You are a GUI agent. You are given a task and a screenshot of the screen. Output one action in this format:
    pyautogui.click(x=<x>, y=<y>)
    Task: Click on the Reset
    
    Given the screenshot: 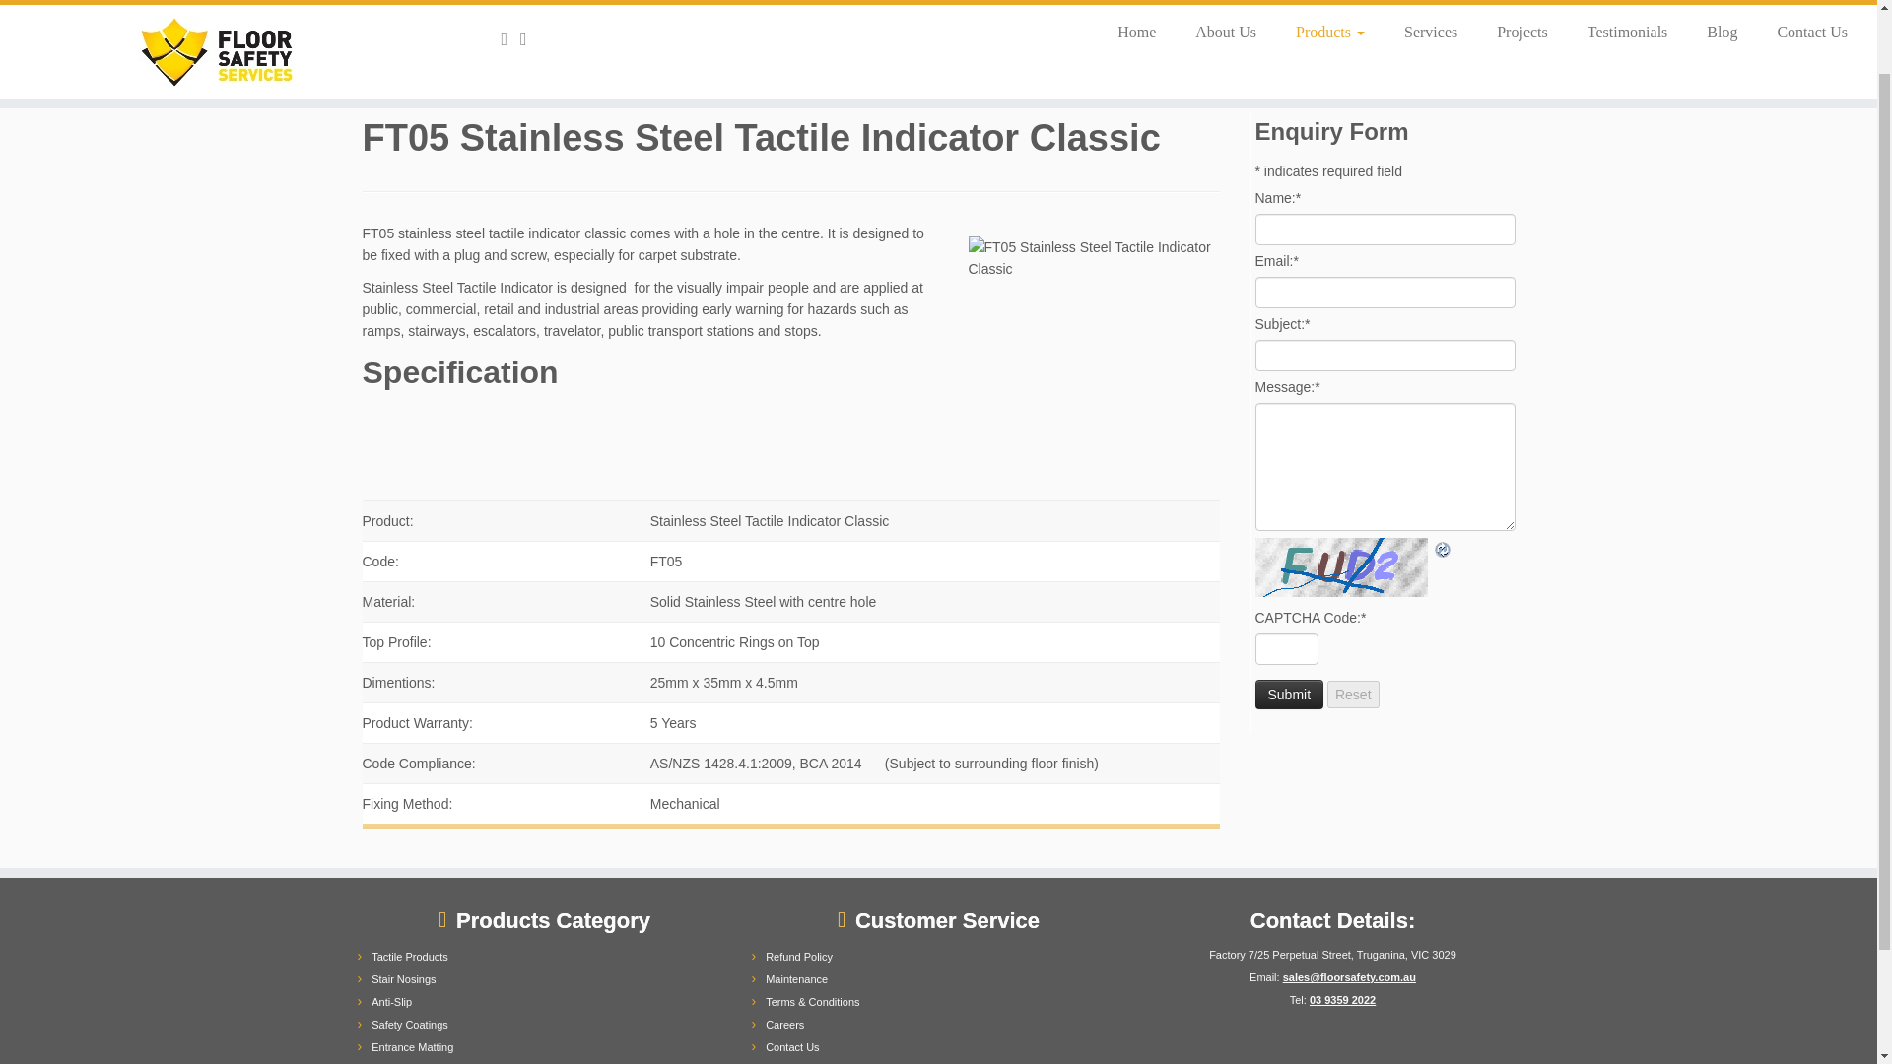 What is the action you would take?
    pyautogui.click(x=1353, y=695)
    